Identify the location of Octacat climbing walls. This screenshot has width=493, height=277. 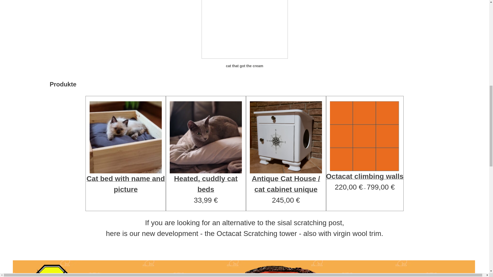
(365, 142).